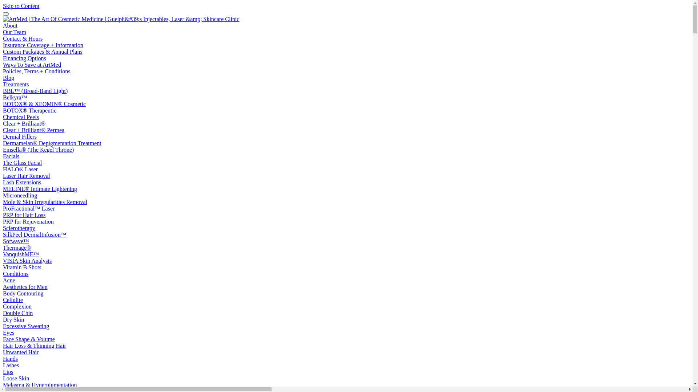  What do you see at coordinates (20, 136) in the screenshot?
I see `Dermal Fillers` at bounding box center [20, 136].